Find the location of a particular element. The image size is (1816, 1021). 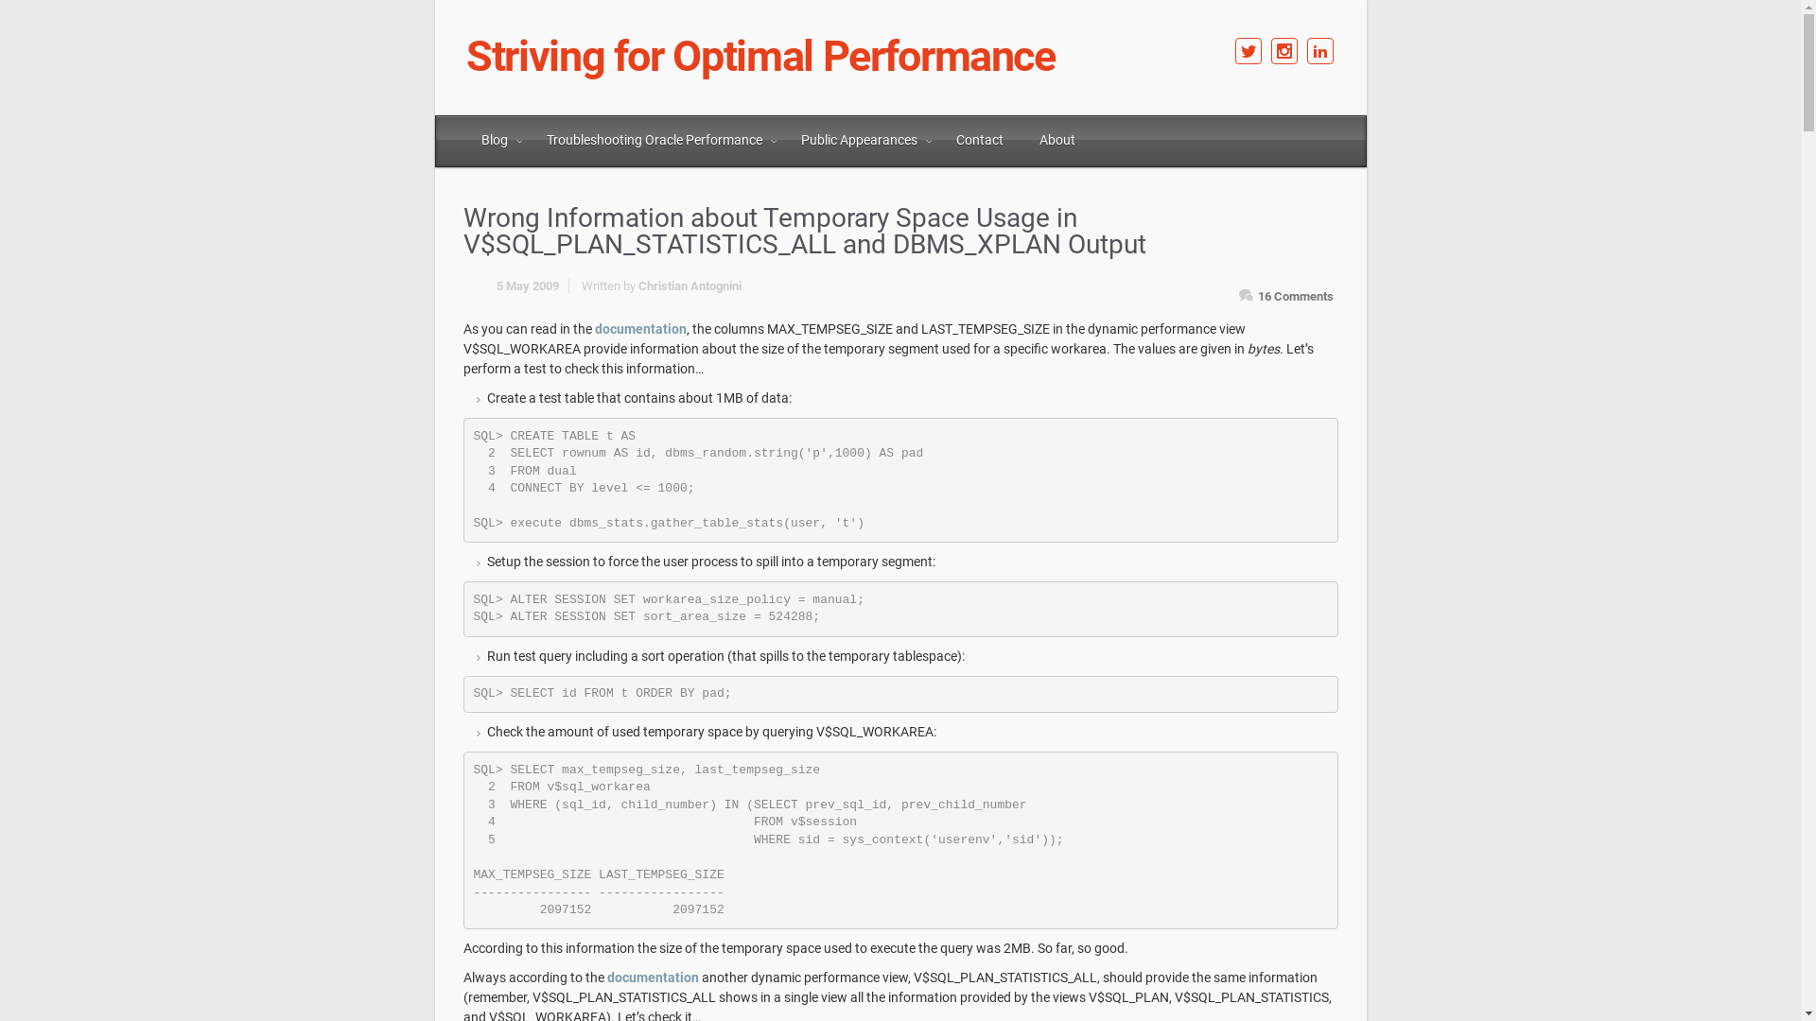

5 May 2009 is located at coordinates (537, 286).